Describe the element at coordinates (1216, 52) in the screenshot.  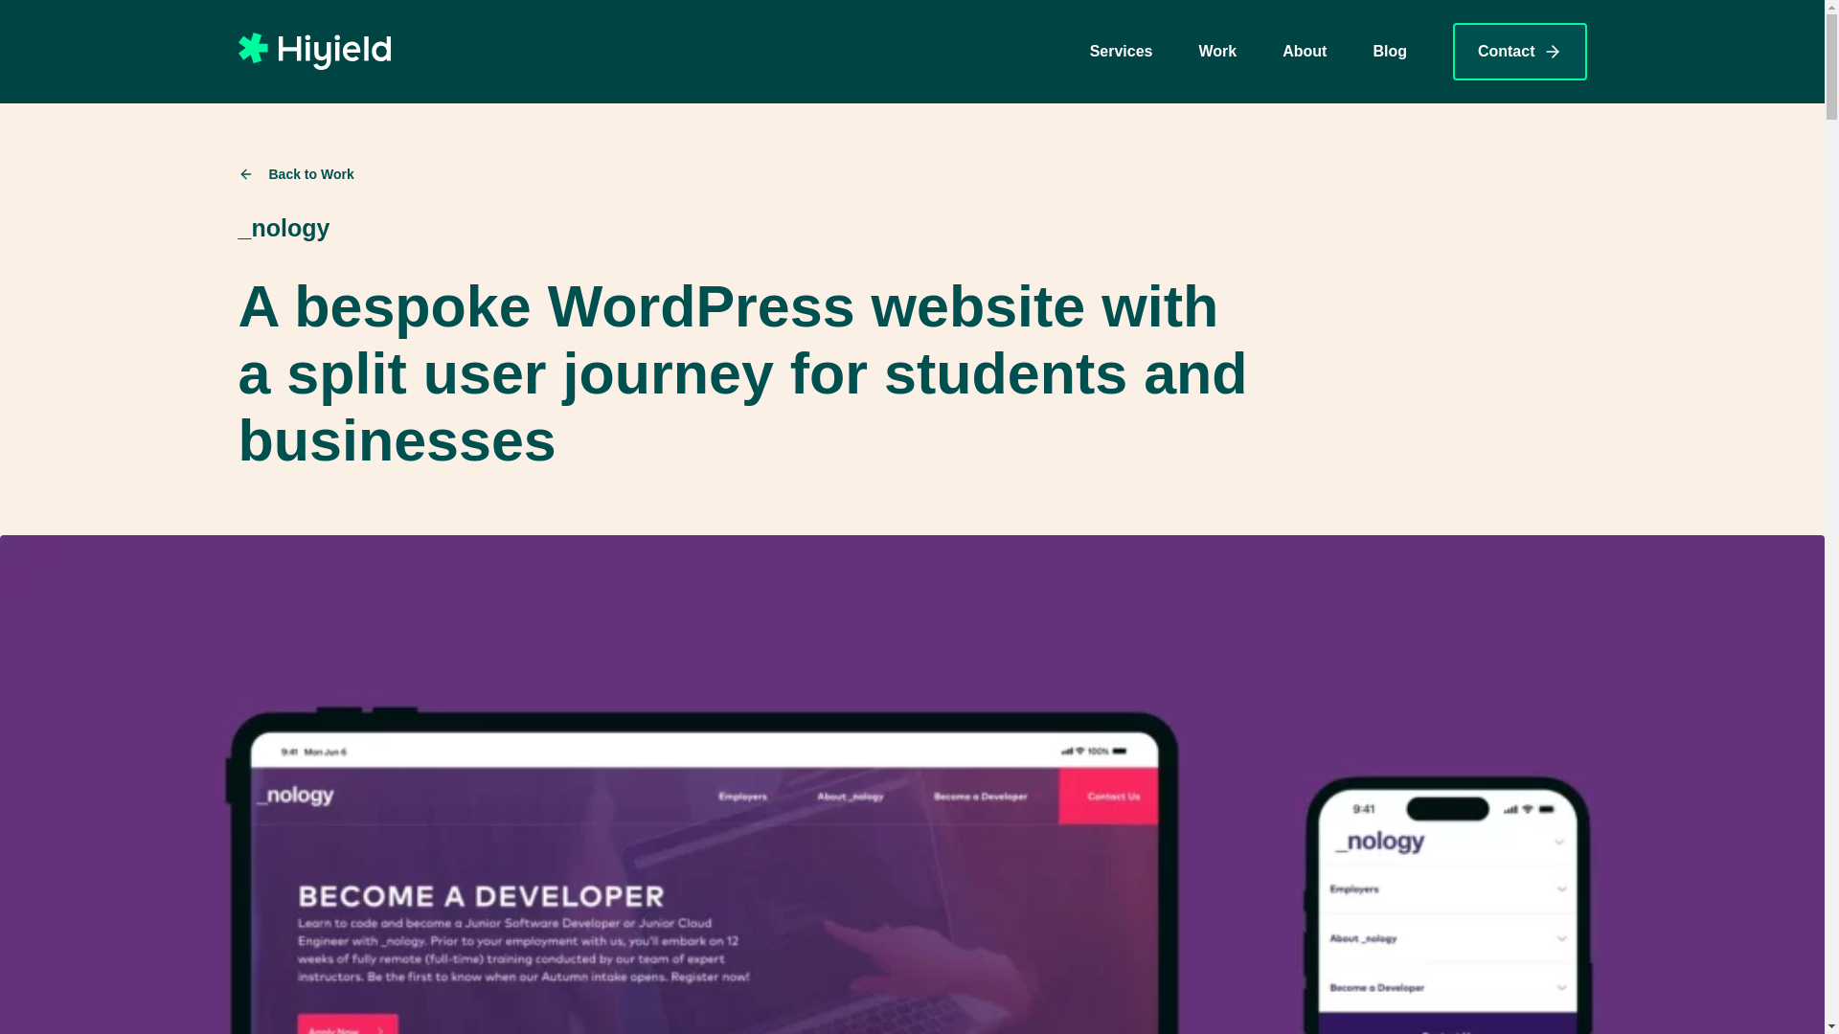
I see `Work` at that location.